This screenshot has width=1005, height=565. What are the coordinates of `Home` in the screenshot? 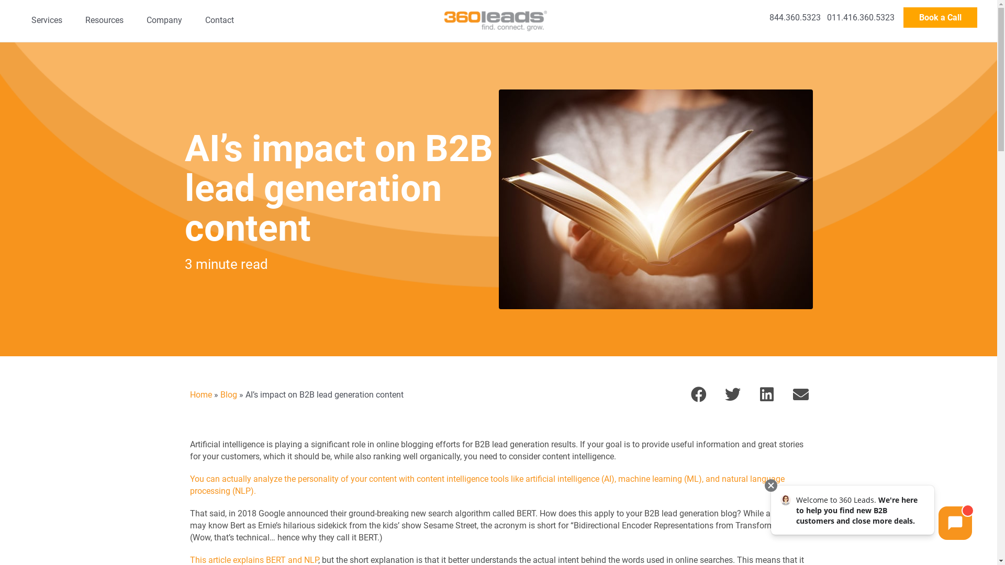 It's located at (200, 394).